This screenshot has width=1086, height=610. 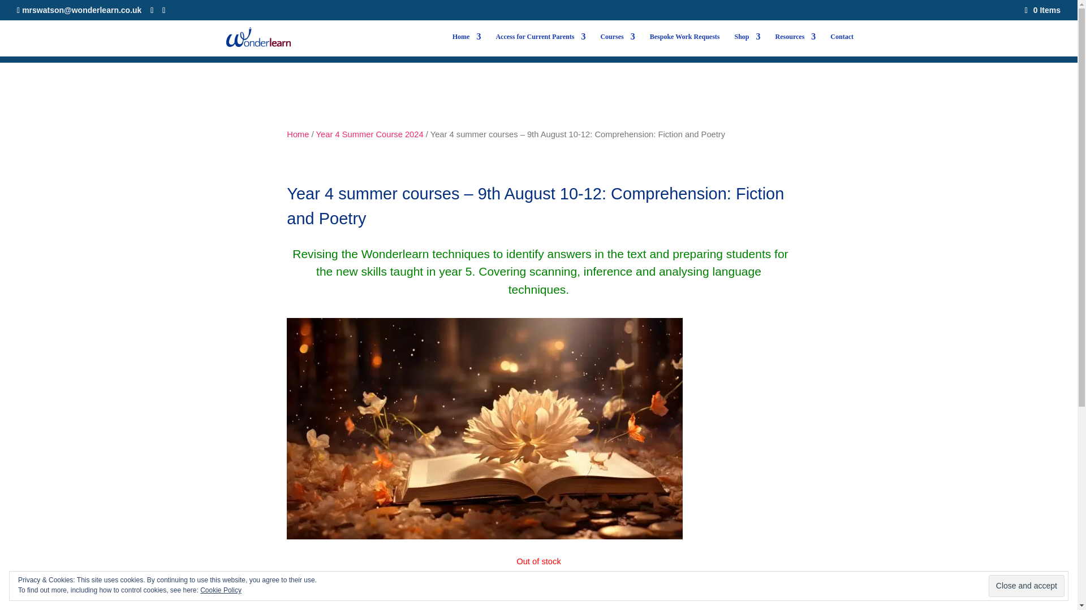 What do you see at coordinates (1043, 10) in the screenshot?
I see `0 Items` at bounding box center [1043, 10].